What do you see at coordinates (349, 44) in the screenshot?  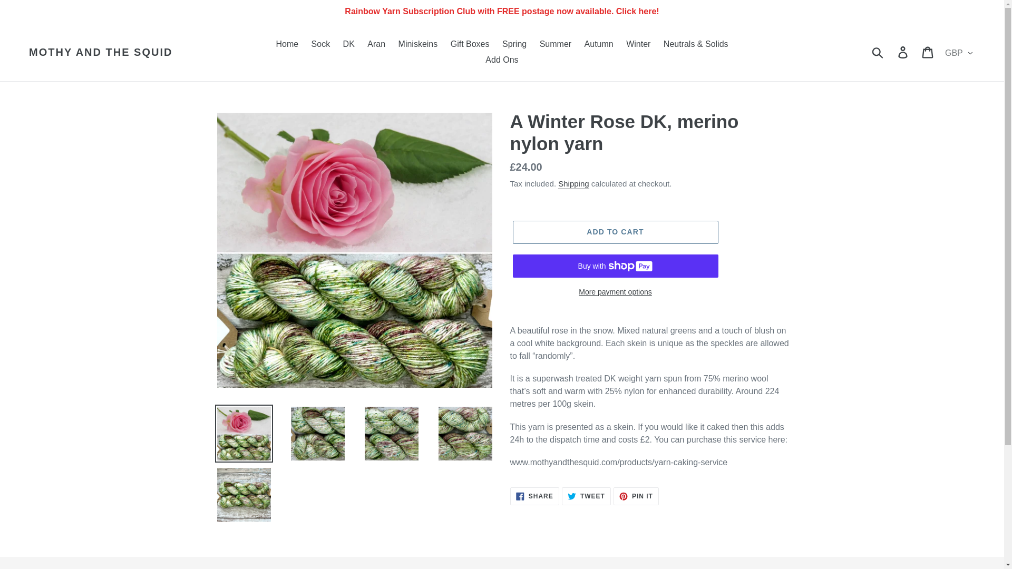 I see `DK` at bounding box center [349, 44].